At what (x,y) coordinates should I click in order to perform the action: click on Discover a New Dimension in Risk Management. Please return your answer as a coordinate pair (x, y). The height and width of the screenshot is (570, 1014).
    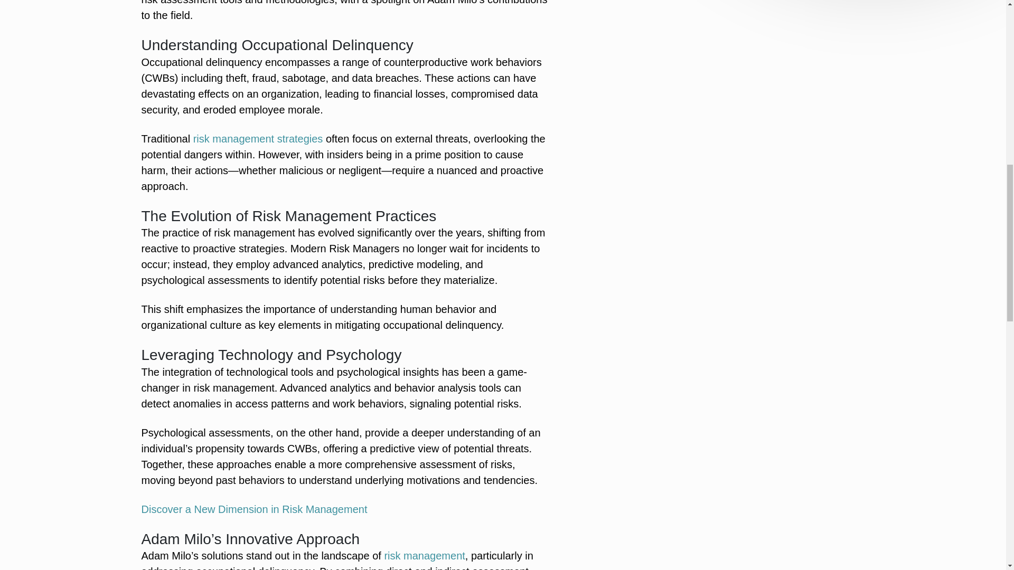
    Looking at the image, I should click on (255, 509).